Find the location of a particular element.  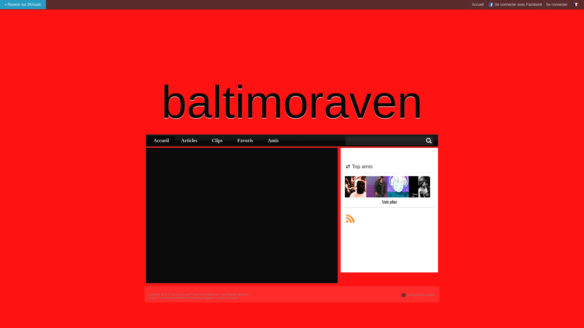

Taste is located at coordinates (356, 196).